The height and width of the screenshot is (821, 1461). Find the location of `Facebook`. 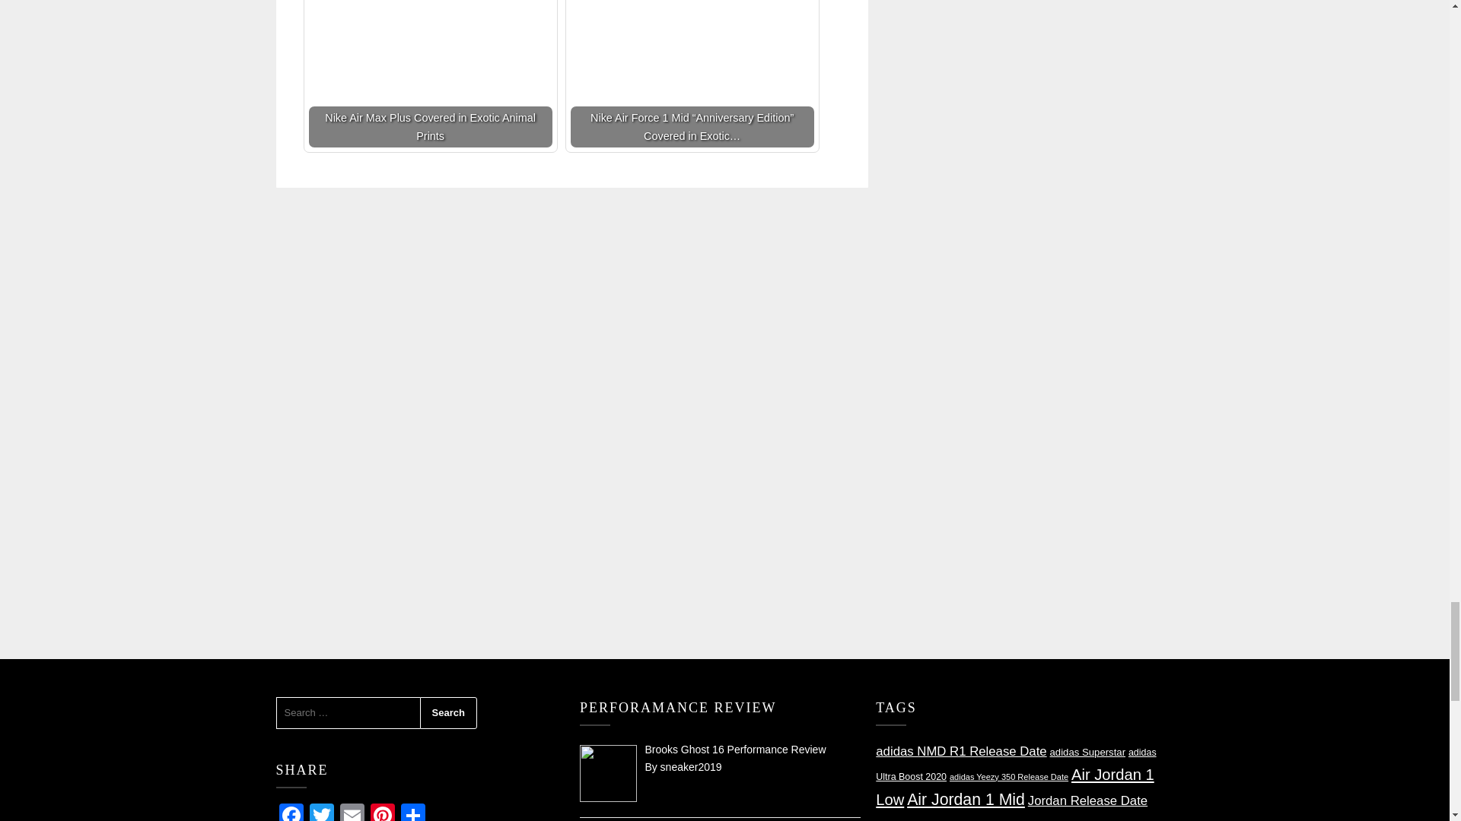

Facebook is located at coordinates (291, 812).